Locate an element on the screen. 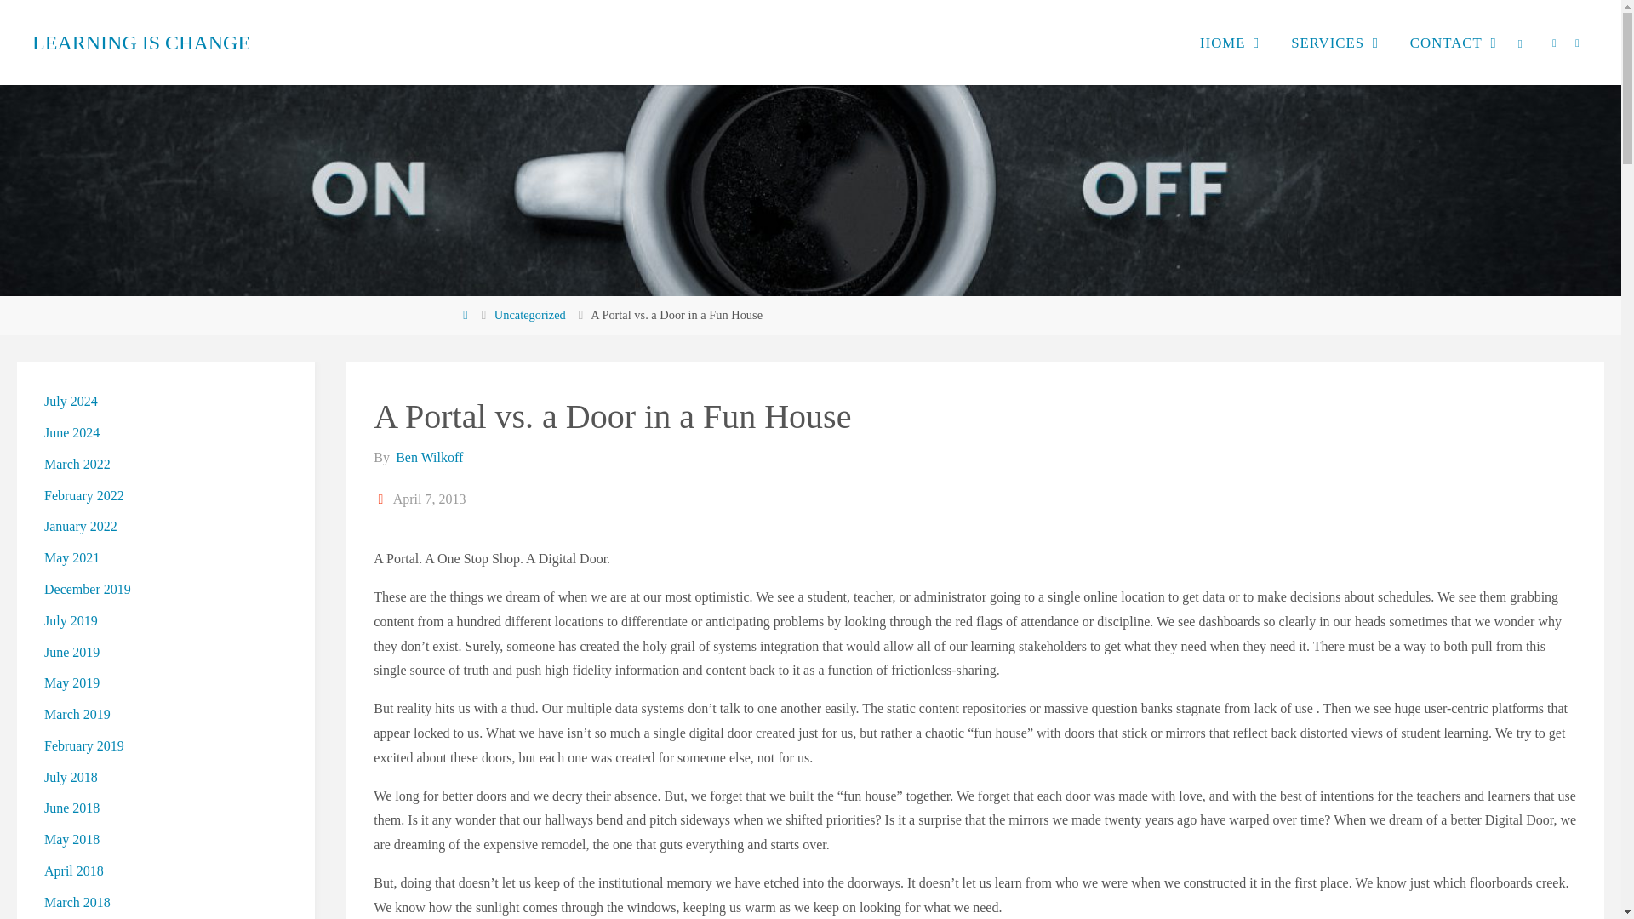 Image resolution: width=1634 pixels, height=919 pixels. LEARNING IS CHANGE is located at coordinates (141, 43).